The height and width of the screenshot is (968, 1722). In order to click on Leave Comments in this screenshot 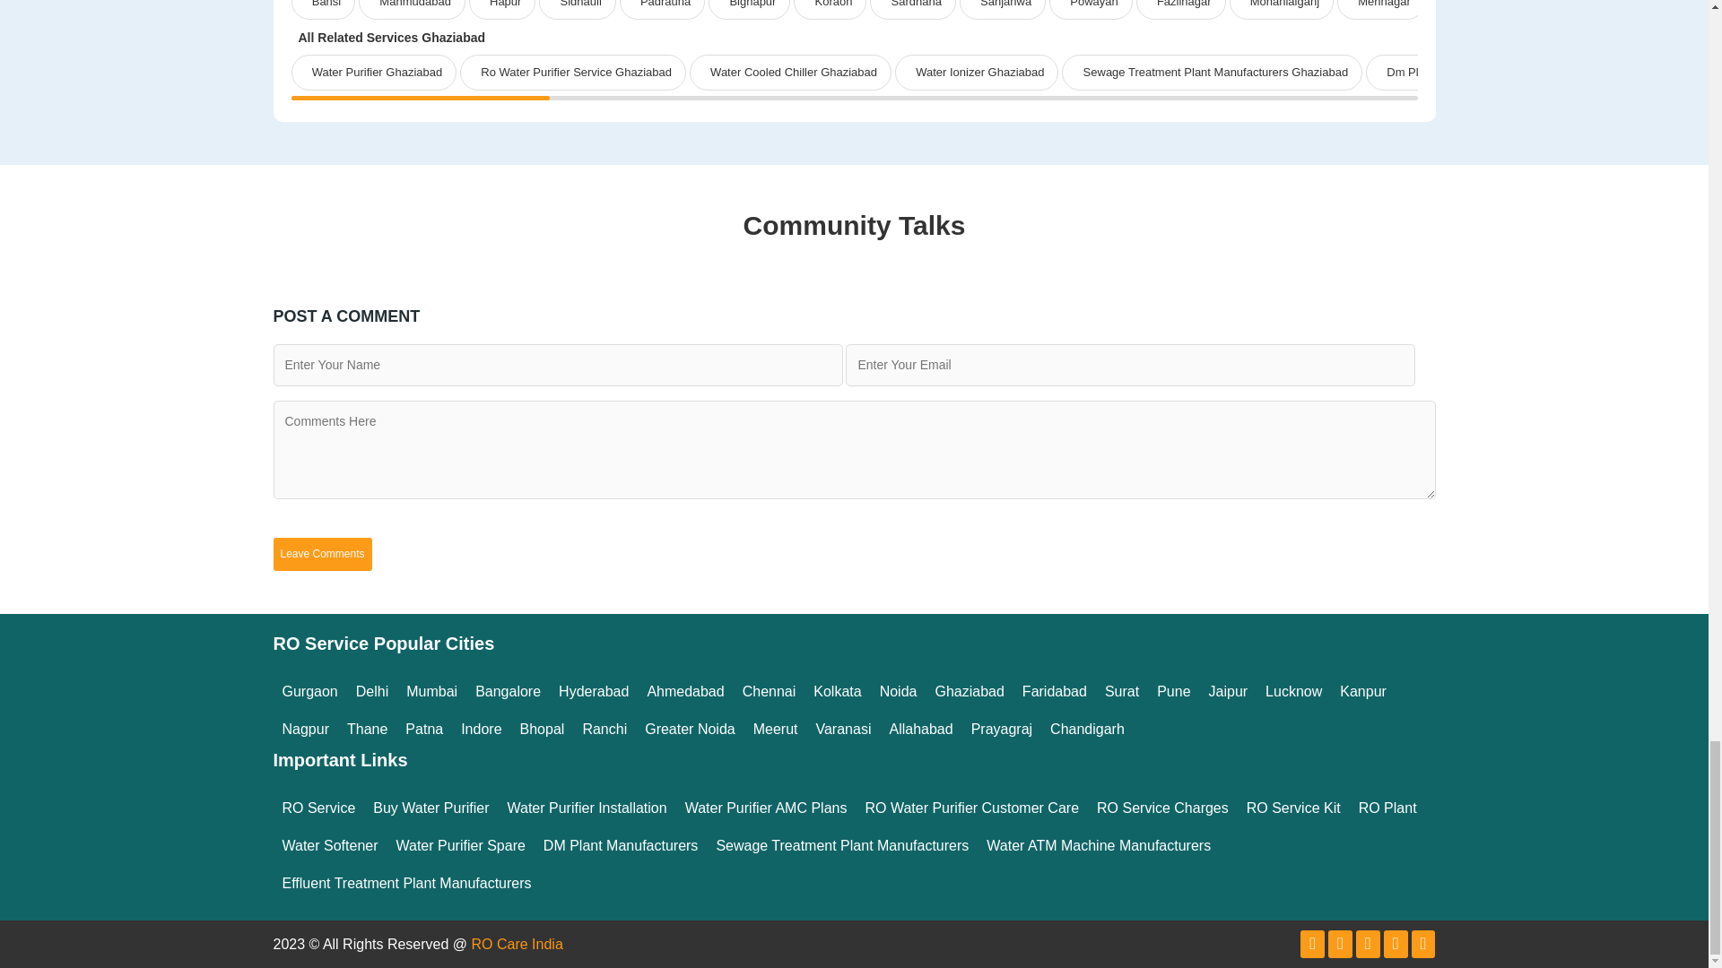, I will do `click(321, 554)`.